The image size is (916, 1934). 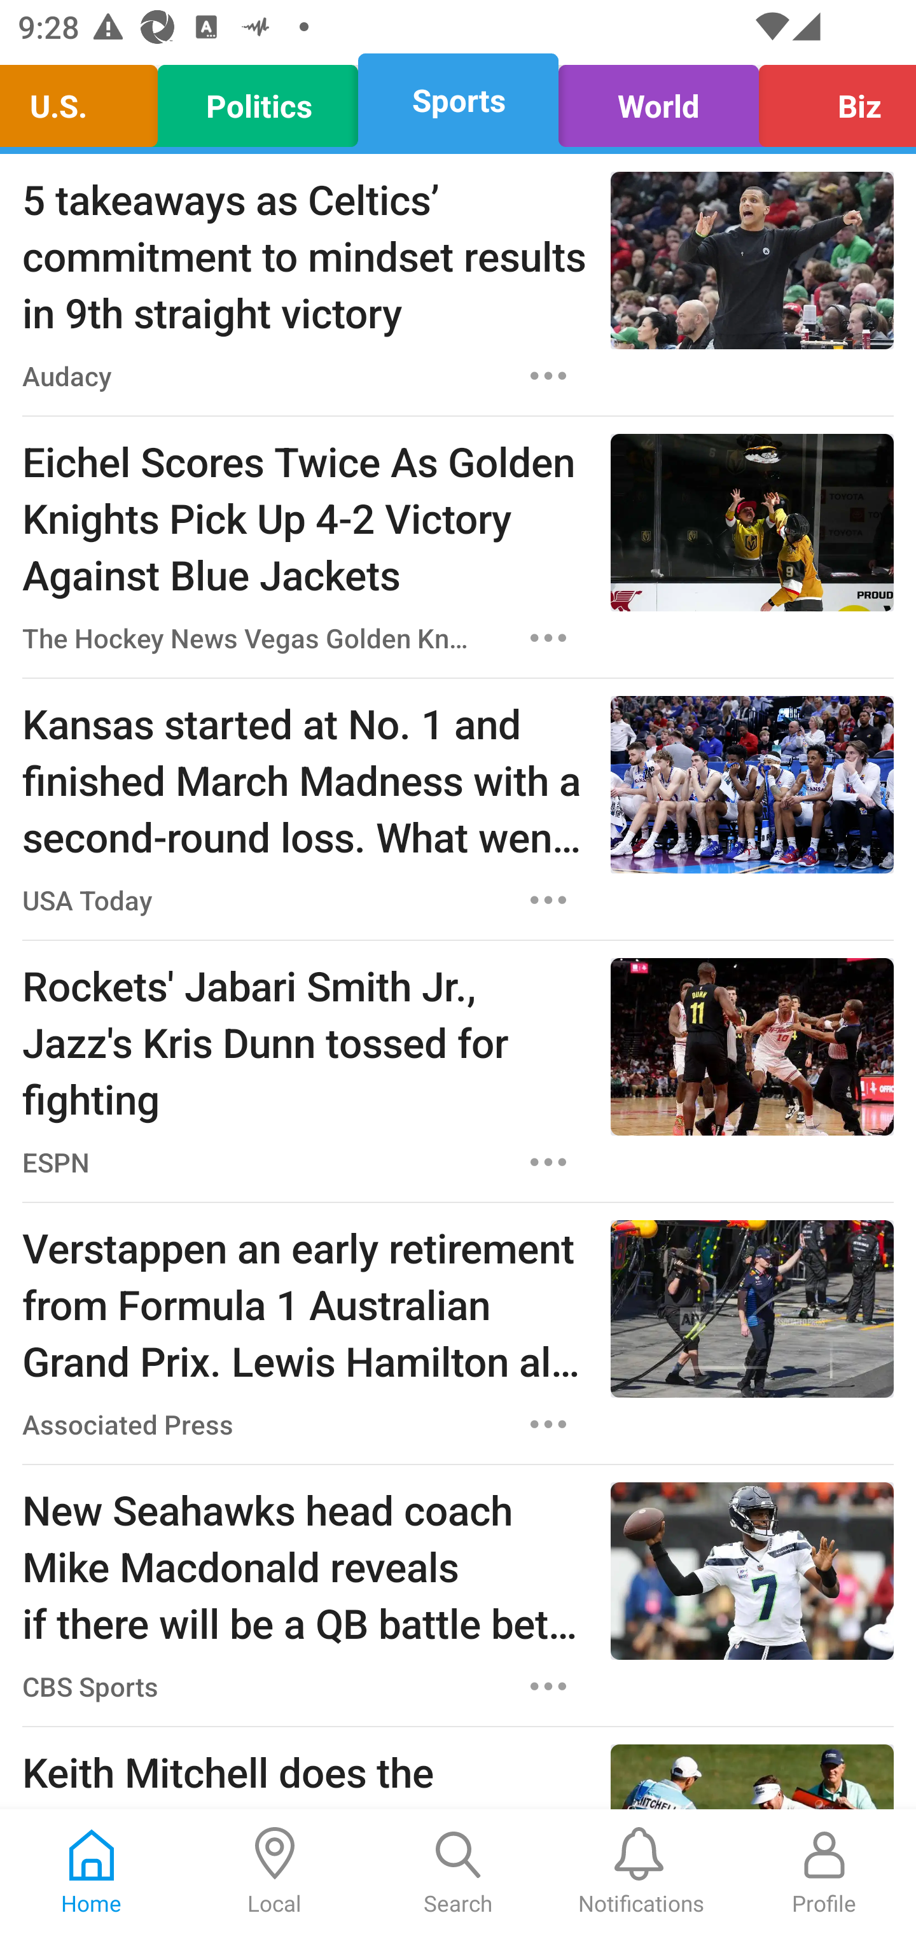 What do you see at coordinates (548, 1686) in the screenshot?
I see `Options` at bounding box center [548, 1686].